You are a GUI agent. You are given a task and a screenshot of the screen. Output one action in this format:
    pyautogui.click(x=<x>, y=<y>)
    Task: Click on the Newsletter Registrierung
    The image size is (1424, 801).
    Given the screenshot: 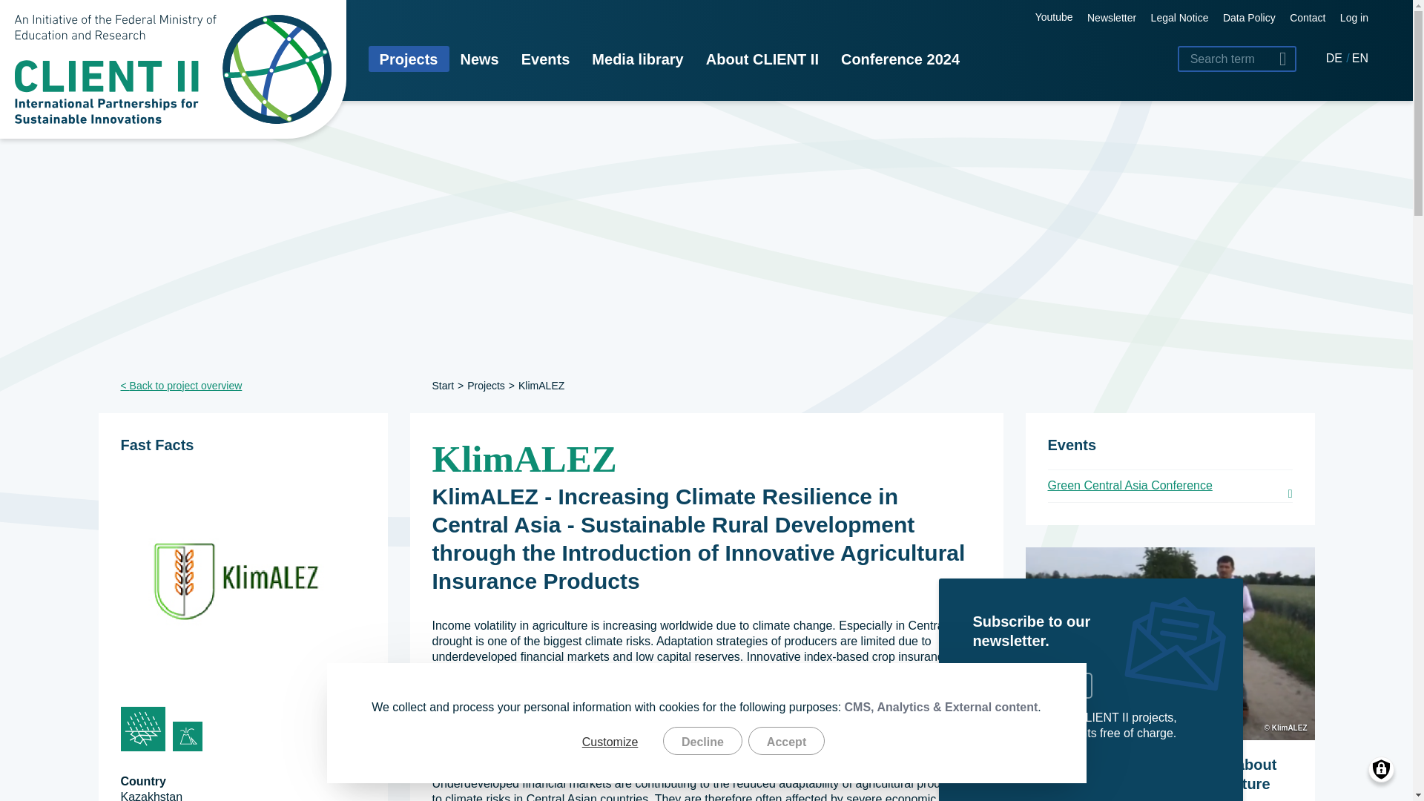 What is the action you would take?
    pyautogui.click(x=1112, y=18)
    